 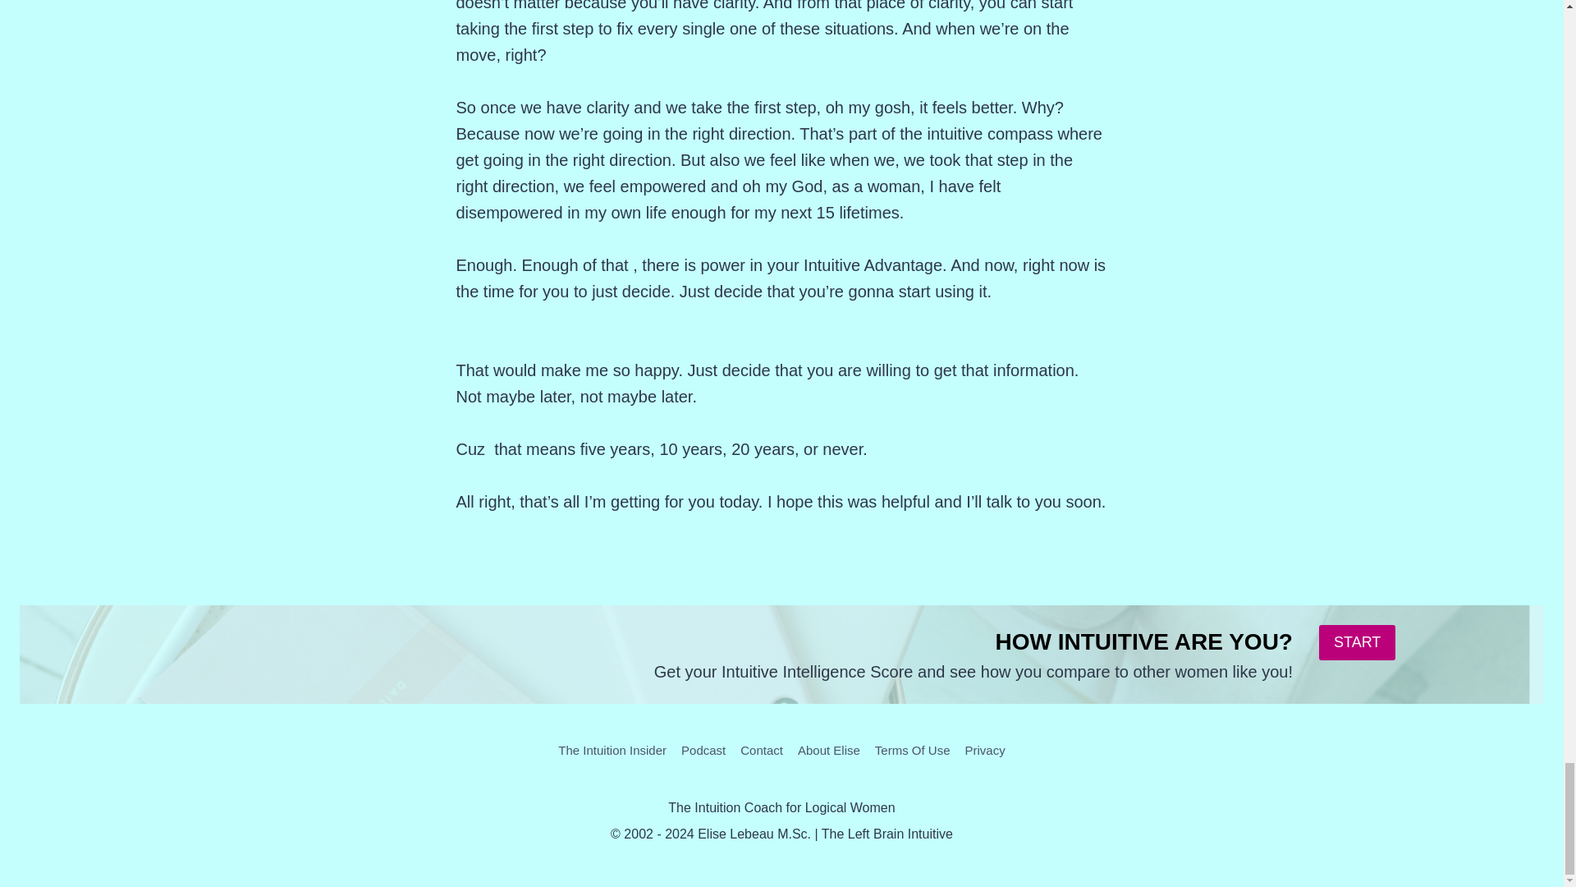 What do you see at coordinates (829, 750) in the screenshot?
I see `About Elise` at bounding box center [829, 750].